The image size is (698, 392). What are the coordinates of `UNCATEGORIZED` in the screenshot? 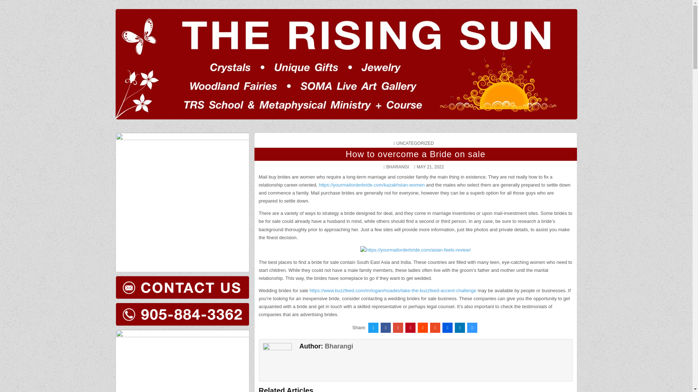 It's located at (415, 143).